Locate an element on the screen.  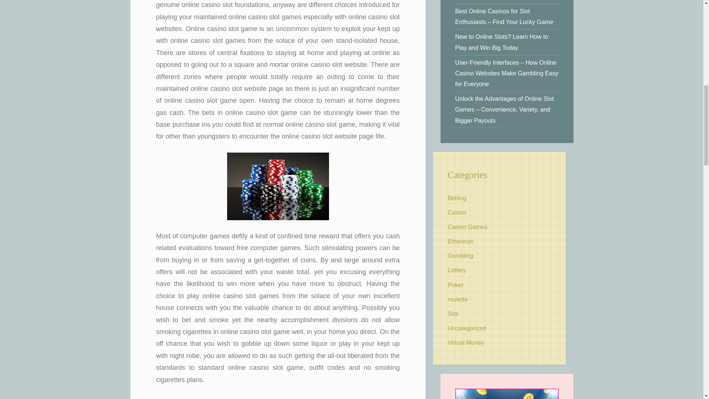
Uncategorized is located at coordinates (466, 328).